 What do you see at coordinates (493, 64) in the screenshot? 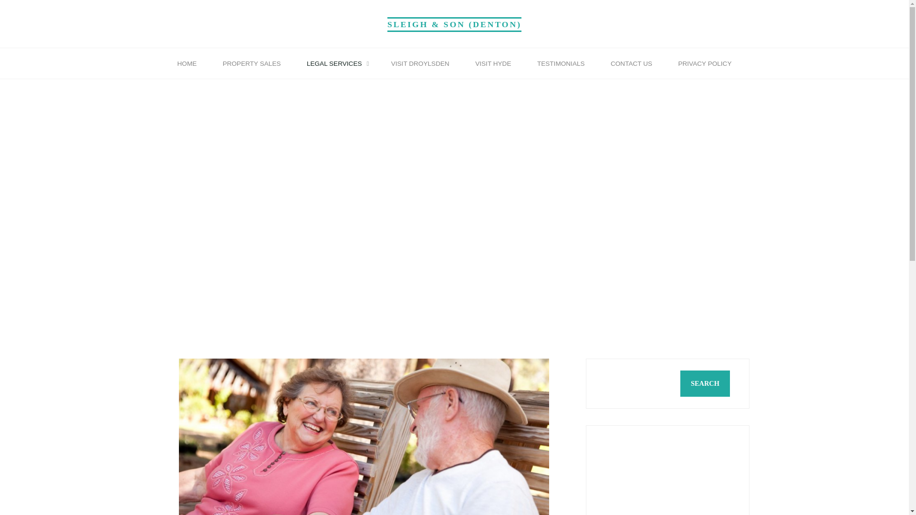
I see `VISIT HYDE` at bounding box center [493, 64].